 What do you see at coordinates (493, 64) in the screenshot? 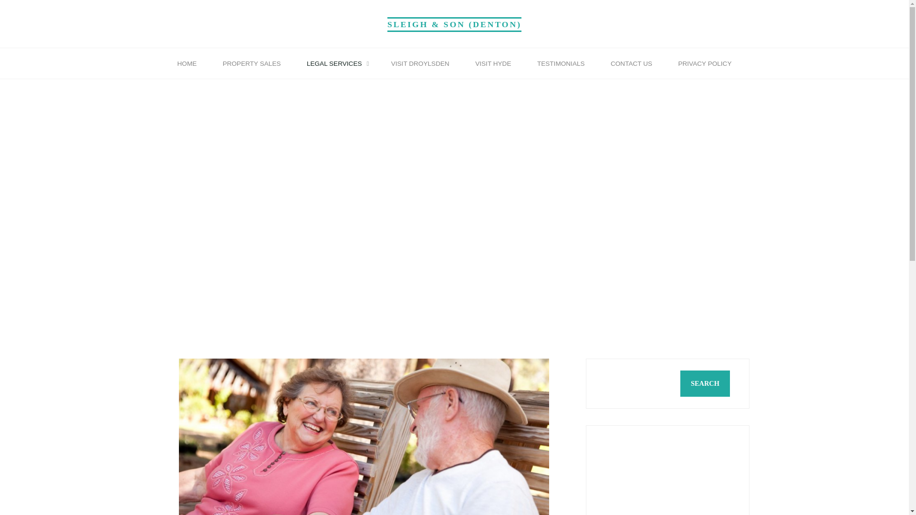
I see `VISIT HYDE` at bounding box center [493, 64].